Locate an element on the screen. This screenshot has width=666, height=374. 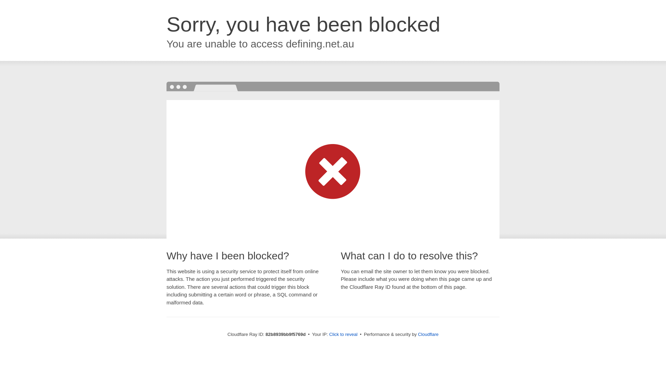
Click to reveal is located at coordinates (343, 335).